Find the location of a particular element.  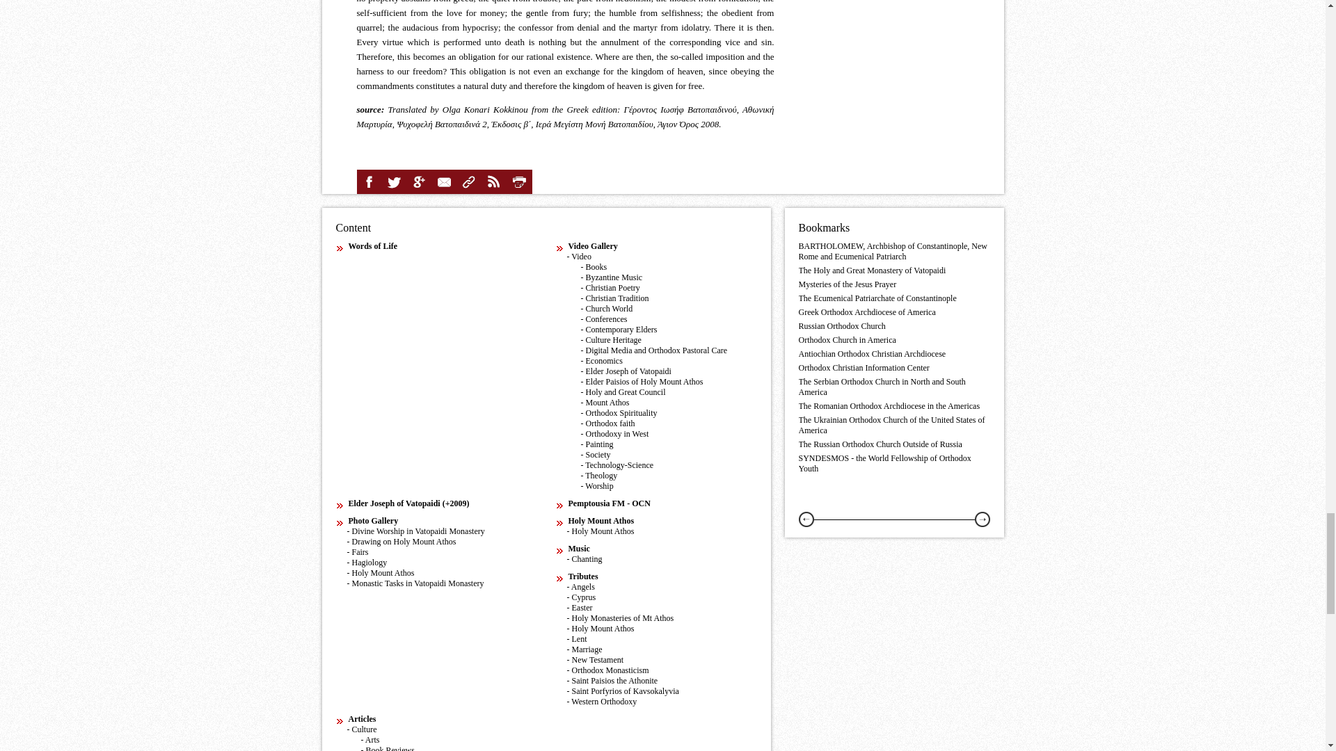

Print This Page is located at coordinates (519, 182).